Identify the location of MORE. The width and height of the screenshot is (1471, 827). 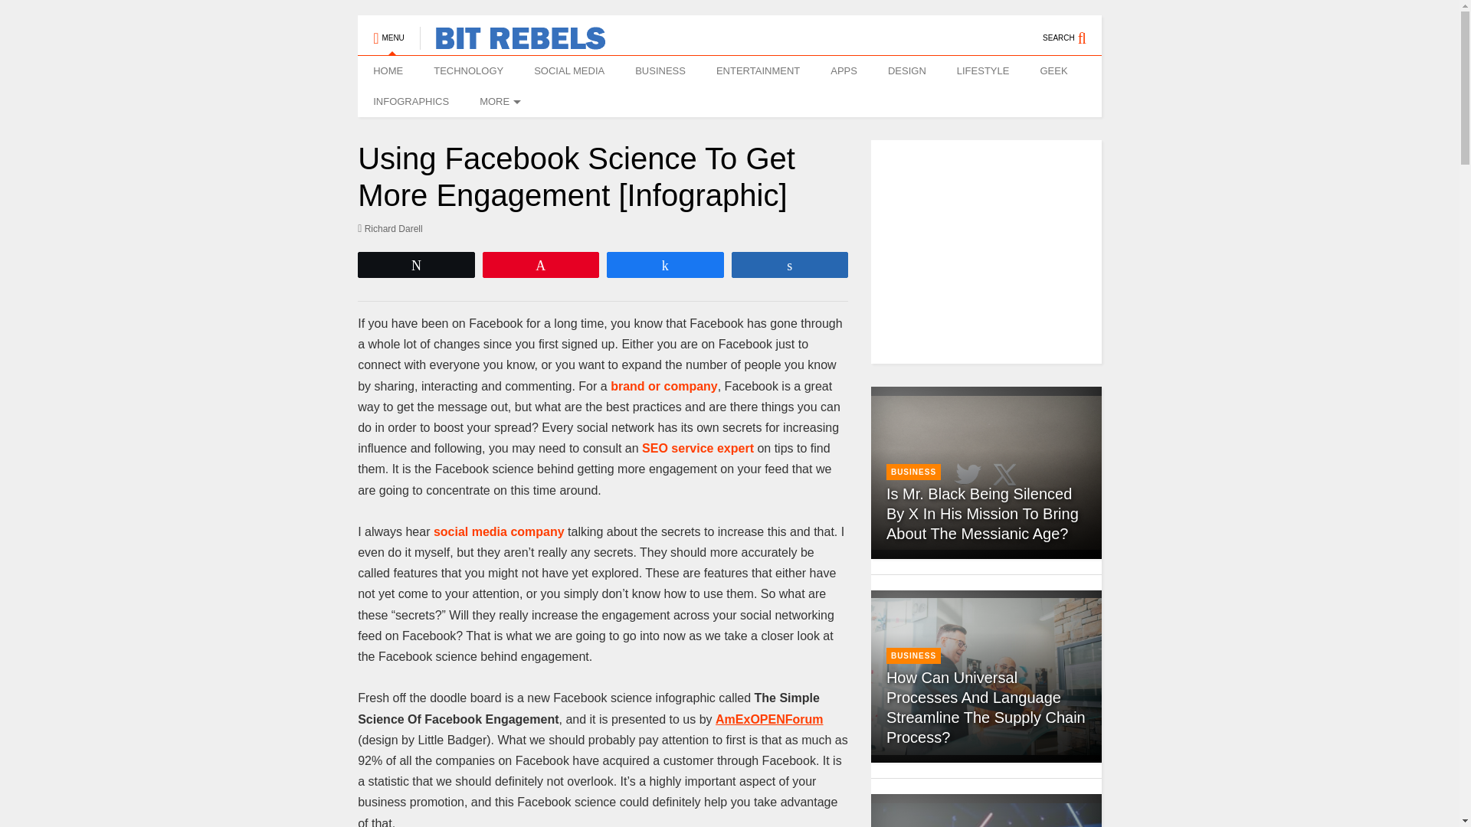
(498, 102).